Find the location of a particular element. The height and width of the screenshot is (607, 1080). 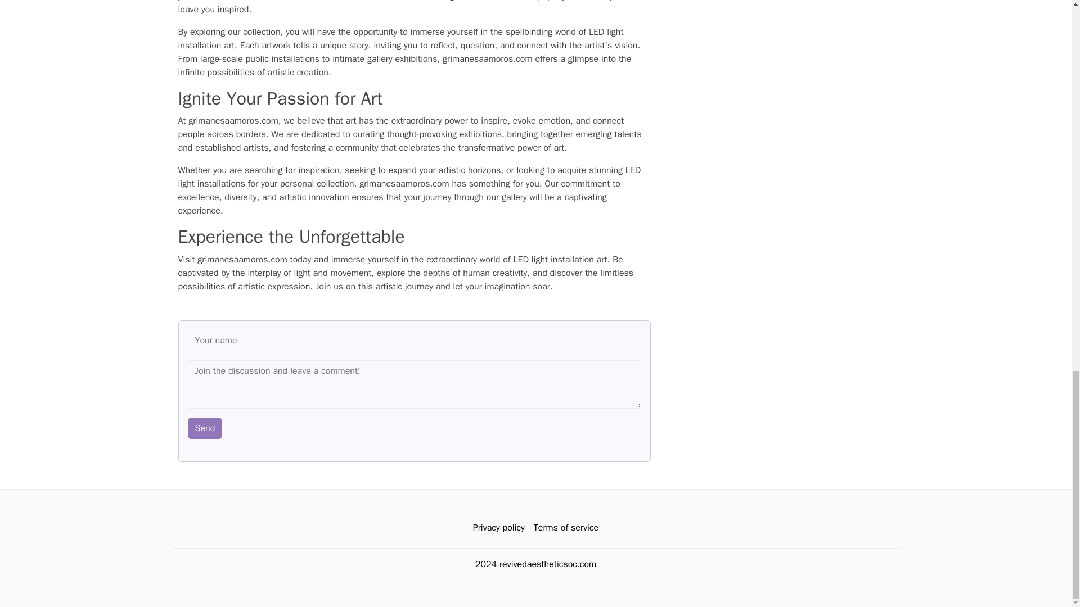

Send is located at coordinates (205, 428).